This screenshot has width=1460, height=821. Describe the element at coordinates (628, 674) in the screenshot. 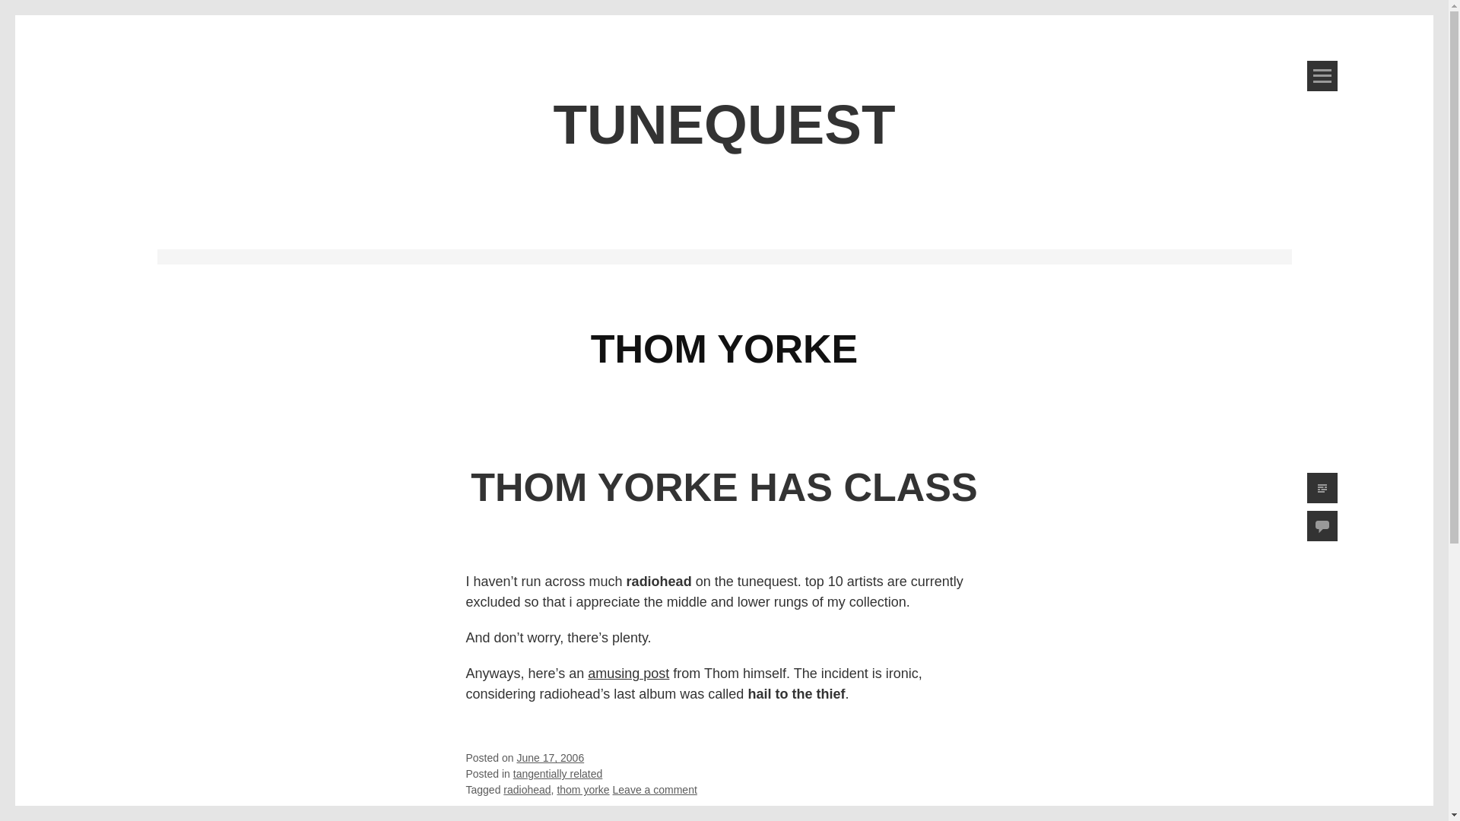

I see `amusing post` at that location.